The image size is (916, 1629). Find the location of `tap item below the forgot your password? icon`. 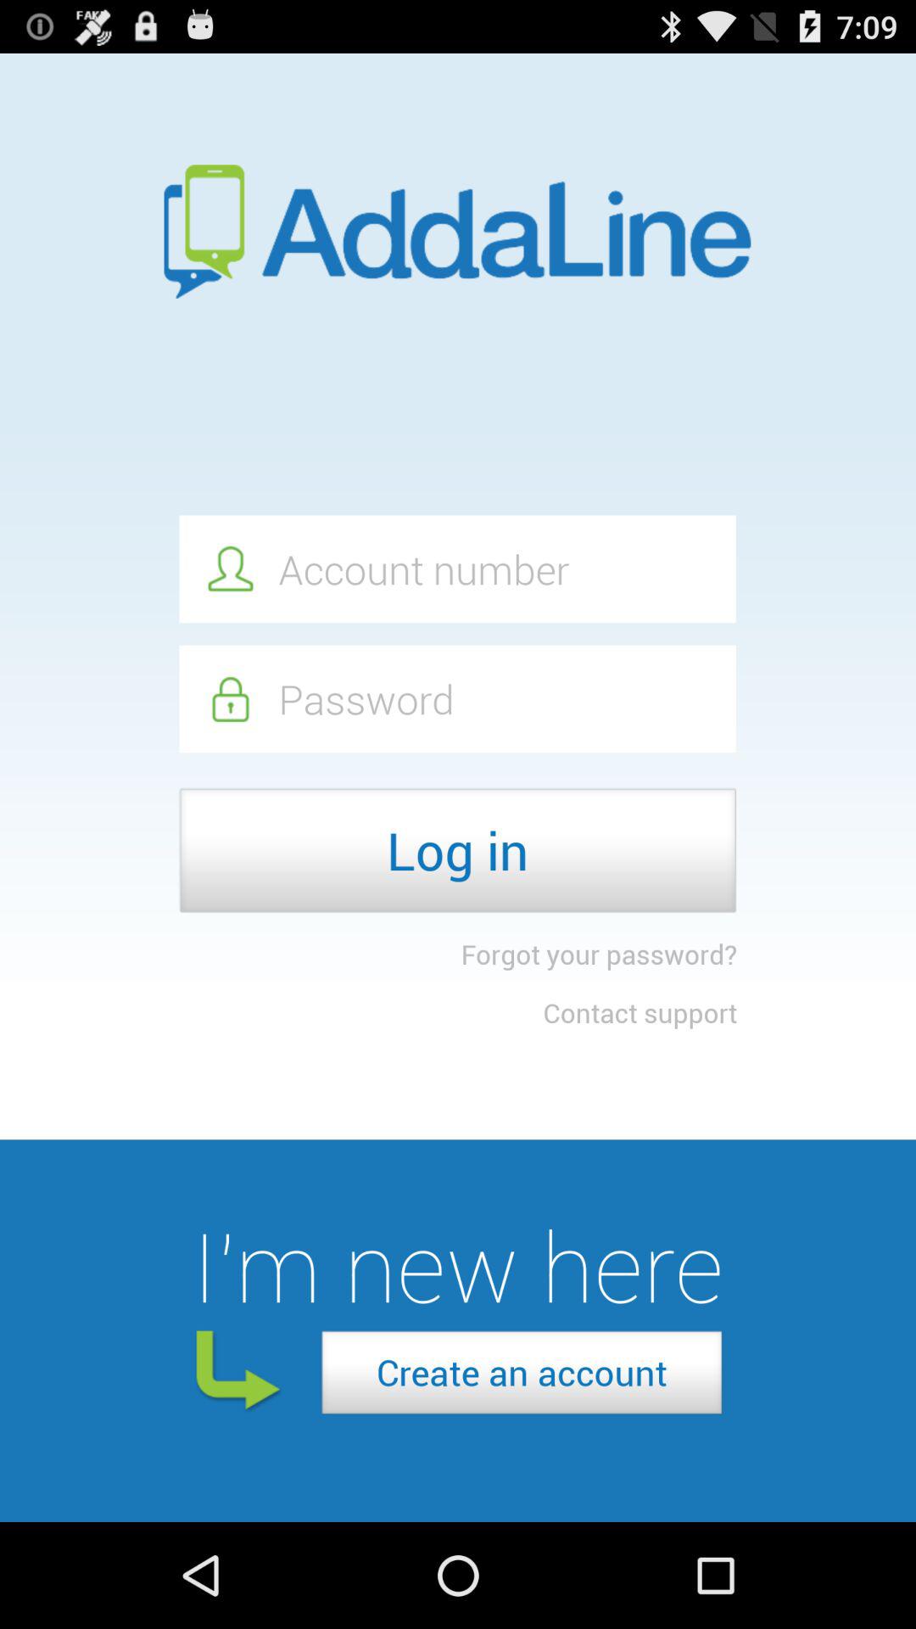

tap item below the forgot your password? icon is located at coordinates (640, 1013).